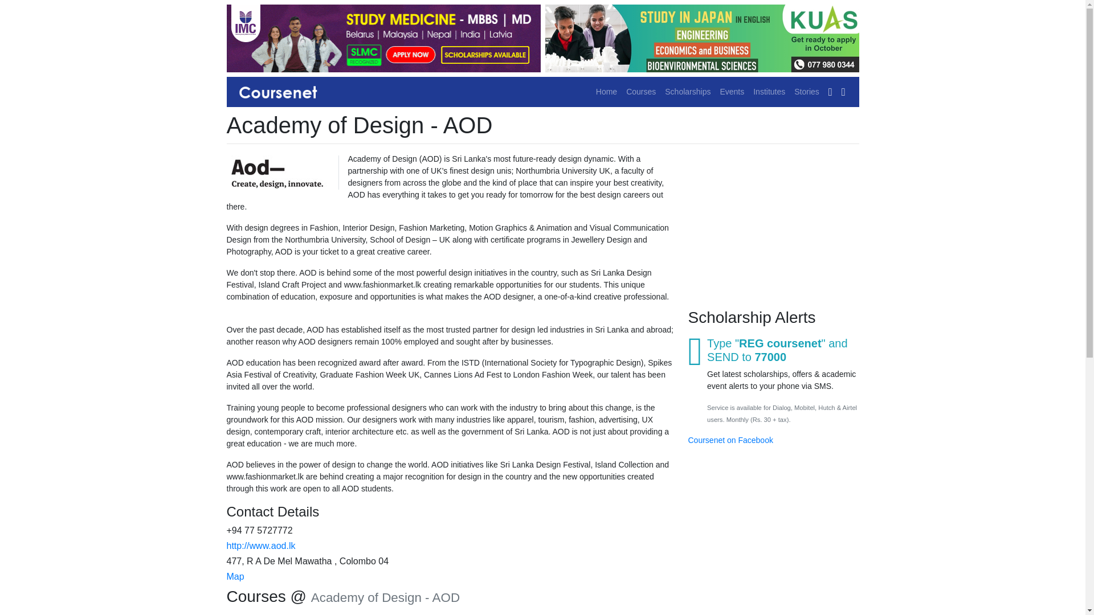 Image resolution: width=1094 pixels, height=615 pixels. I want to click on Scholarships, so click(688, 92).